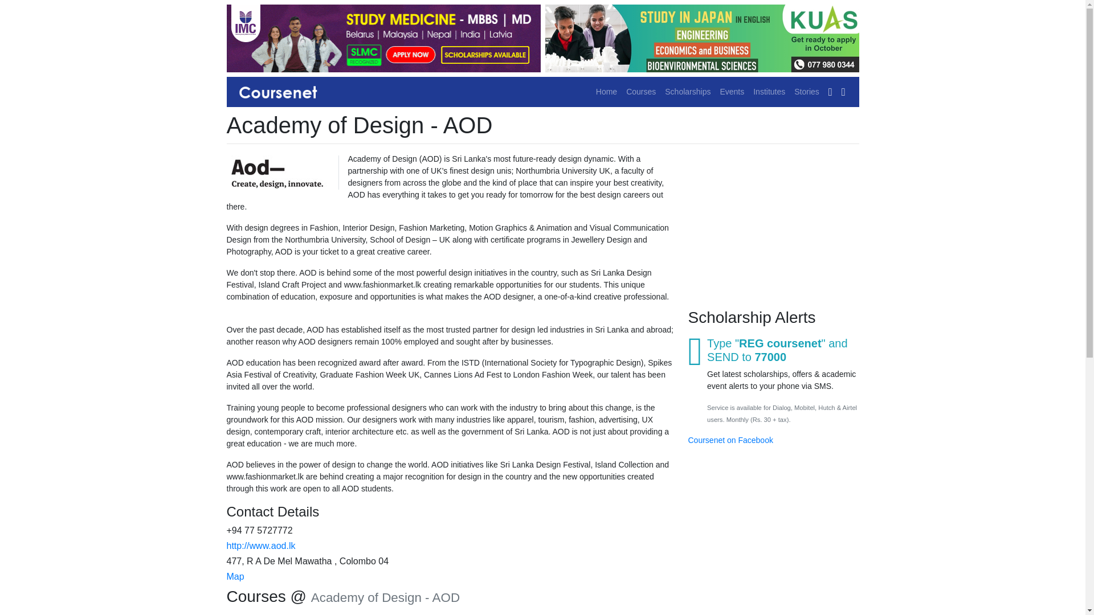 Image resolution: width=1094 pixels, height=615 pixels. I want to click on Scholarships, so click(688, 92).